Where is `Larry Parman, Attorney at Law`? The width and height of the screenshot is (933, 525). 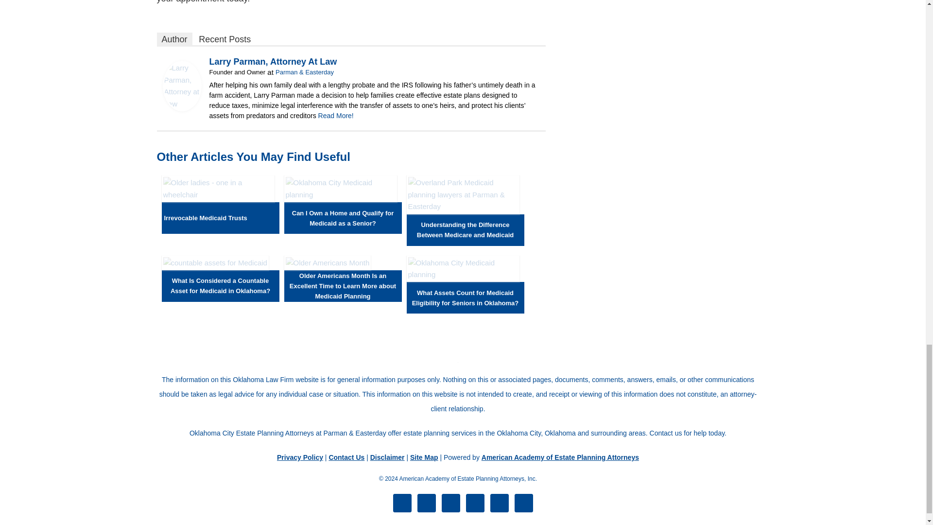
Larry Parman, Attorney at Law is located at coordinates (182, 108).